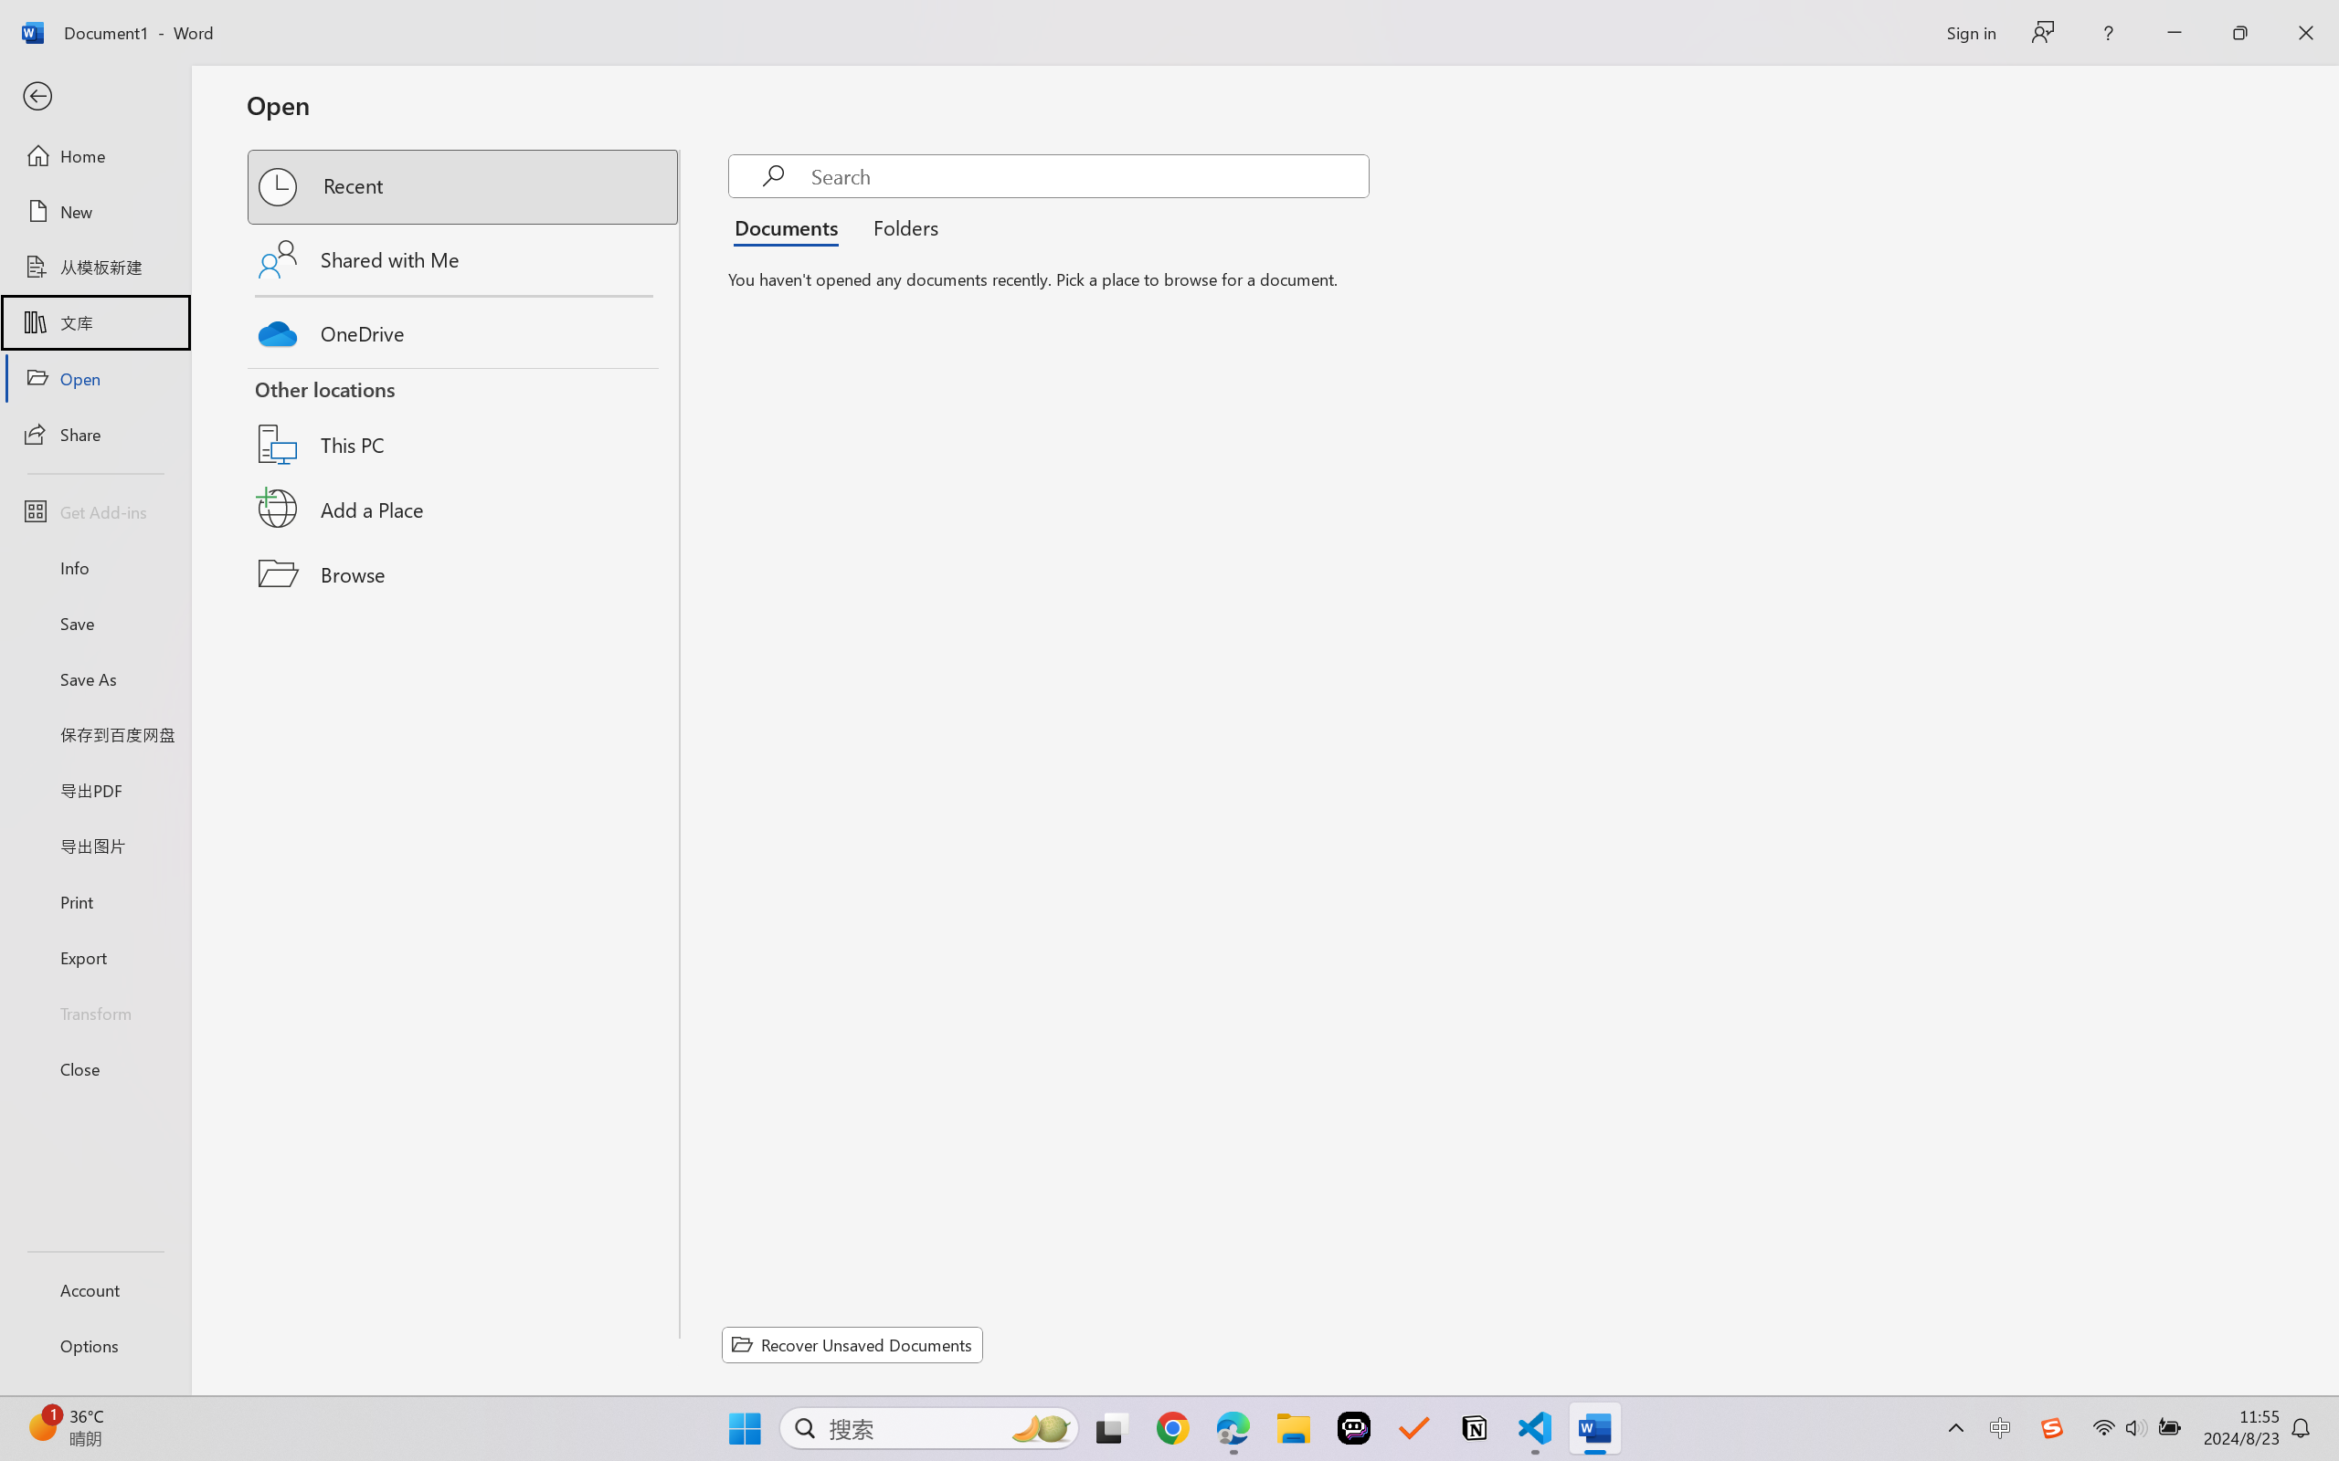 This screenshot has width=2339, height=1461. What do you see at coordinates (95, 957) in the screenshot?
I see `Export` at bounding box center [95, 957].